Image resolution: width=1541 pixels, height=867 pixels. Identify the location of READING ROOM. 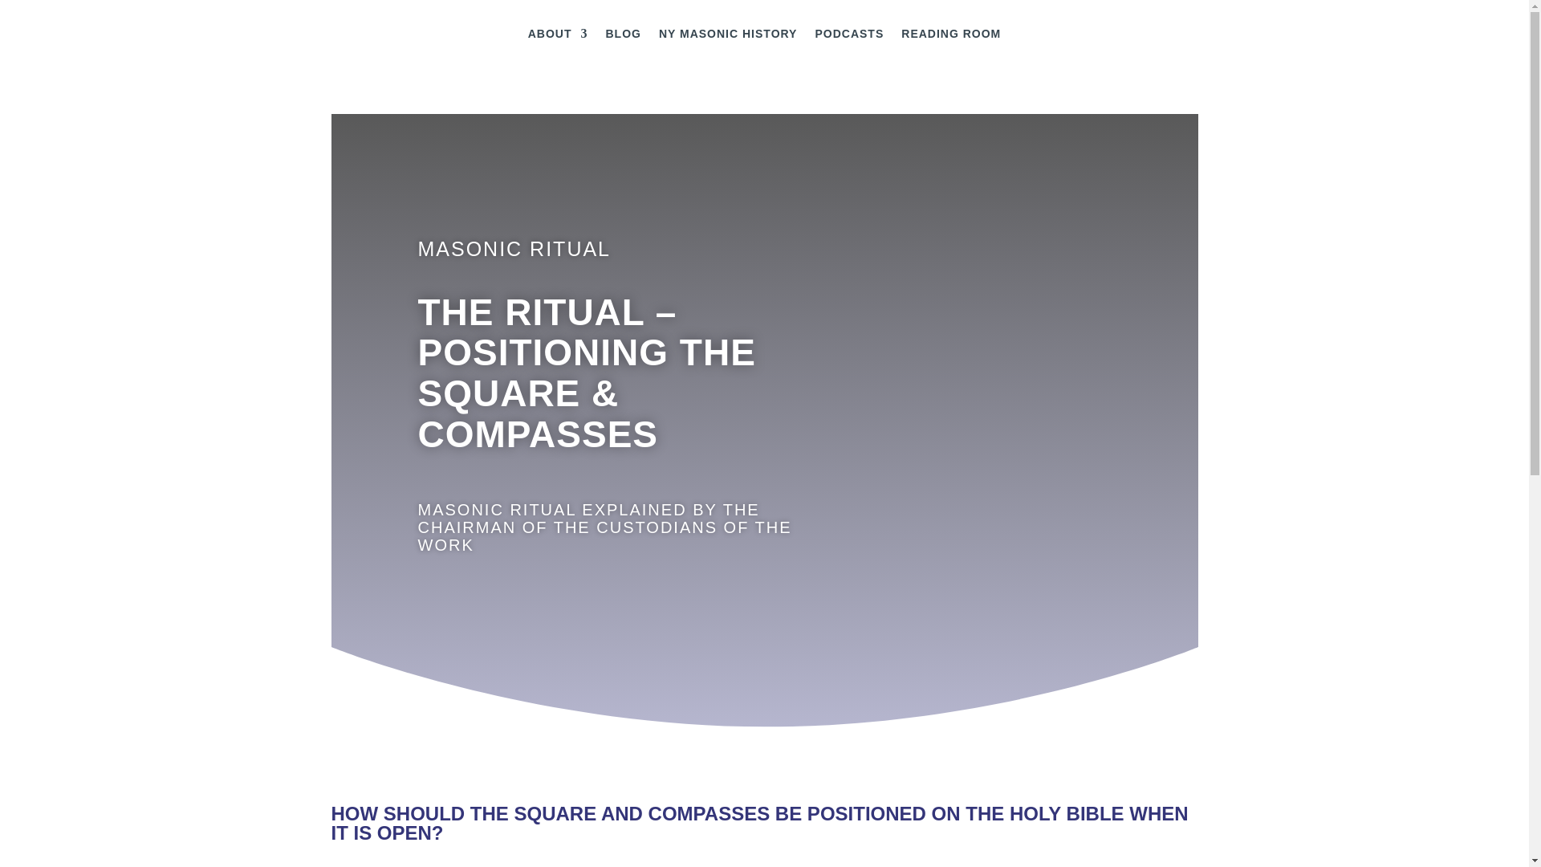
(950, 37).